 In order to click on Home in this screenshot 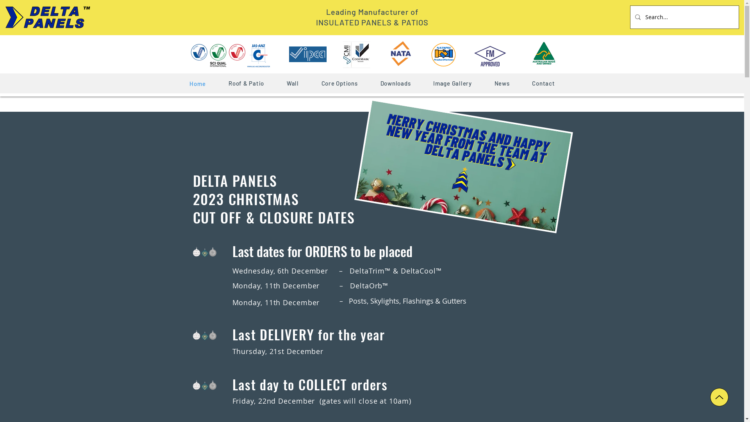, I will do `click(198, 84)`.